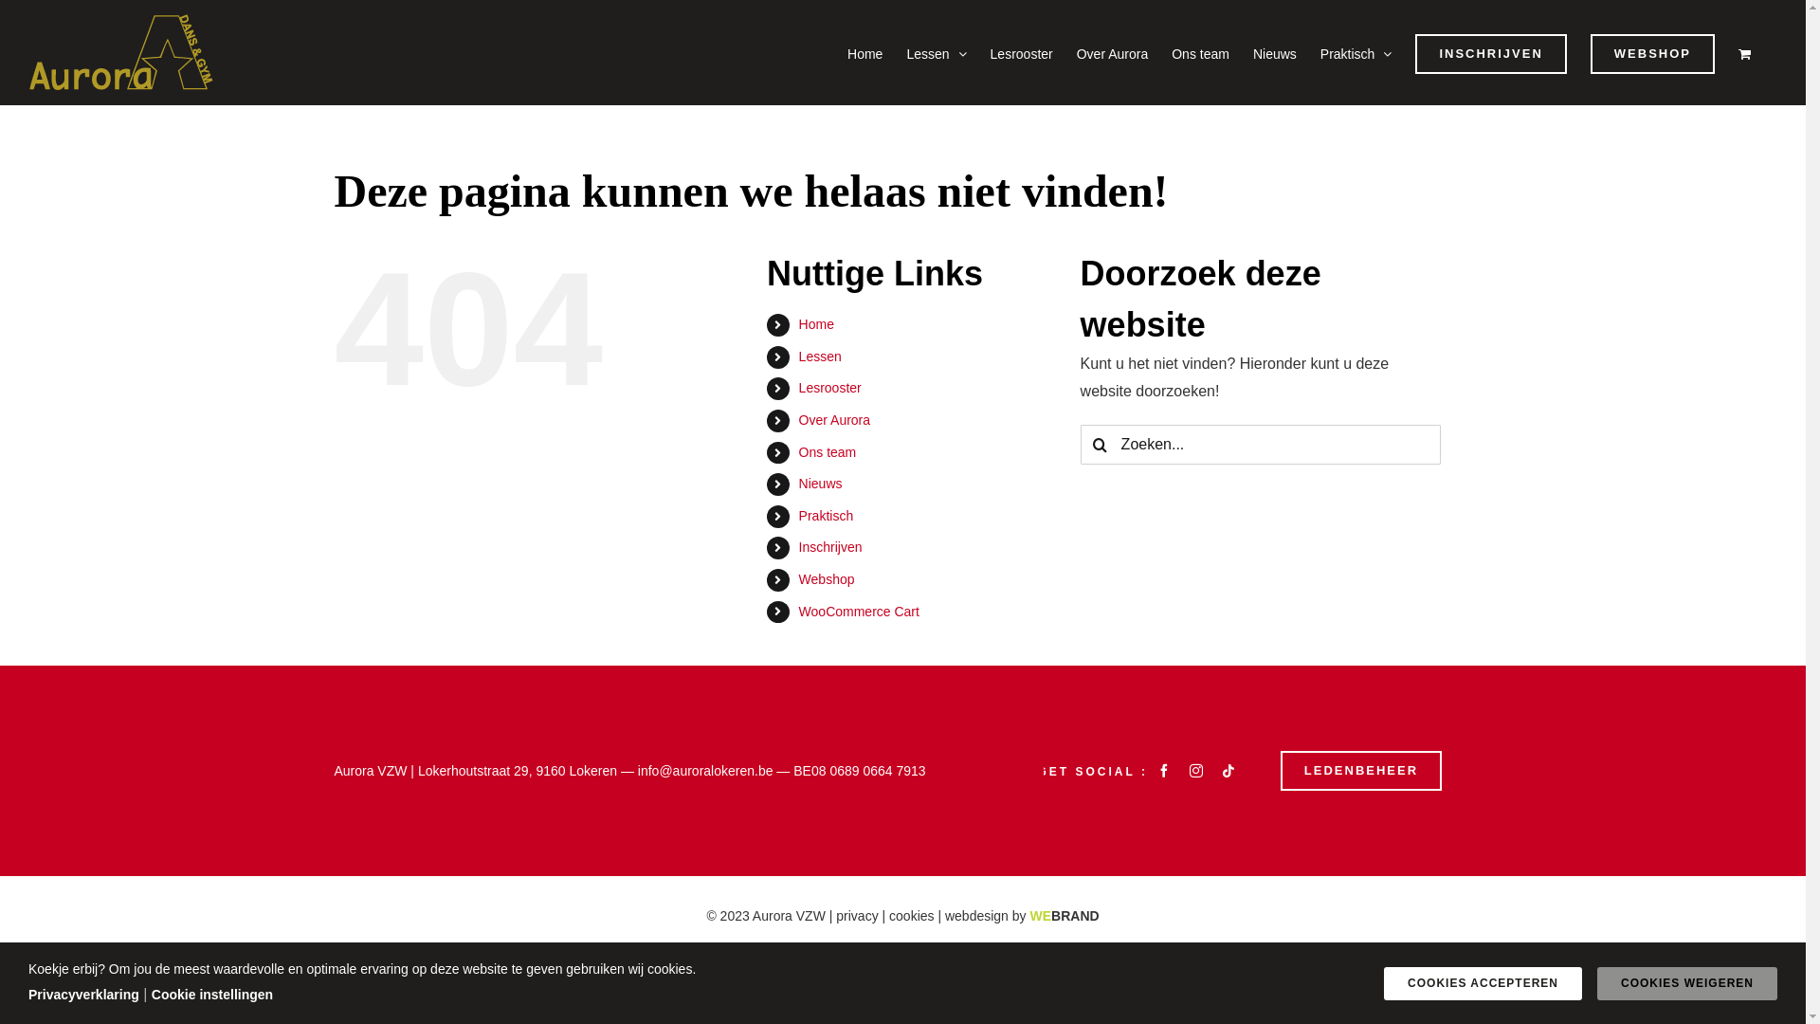 This screenshot has width=1820, height=1024. What do you see at coordinates (1356, 52) in the screenshot?
I see `Praktisch` at bounding box center [1356, 52].